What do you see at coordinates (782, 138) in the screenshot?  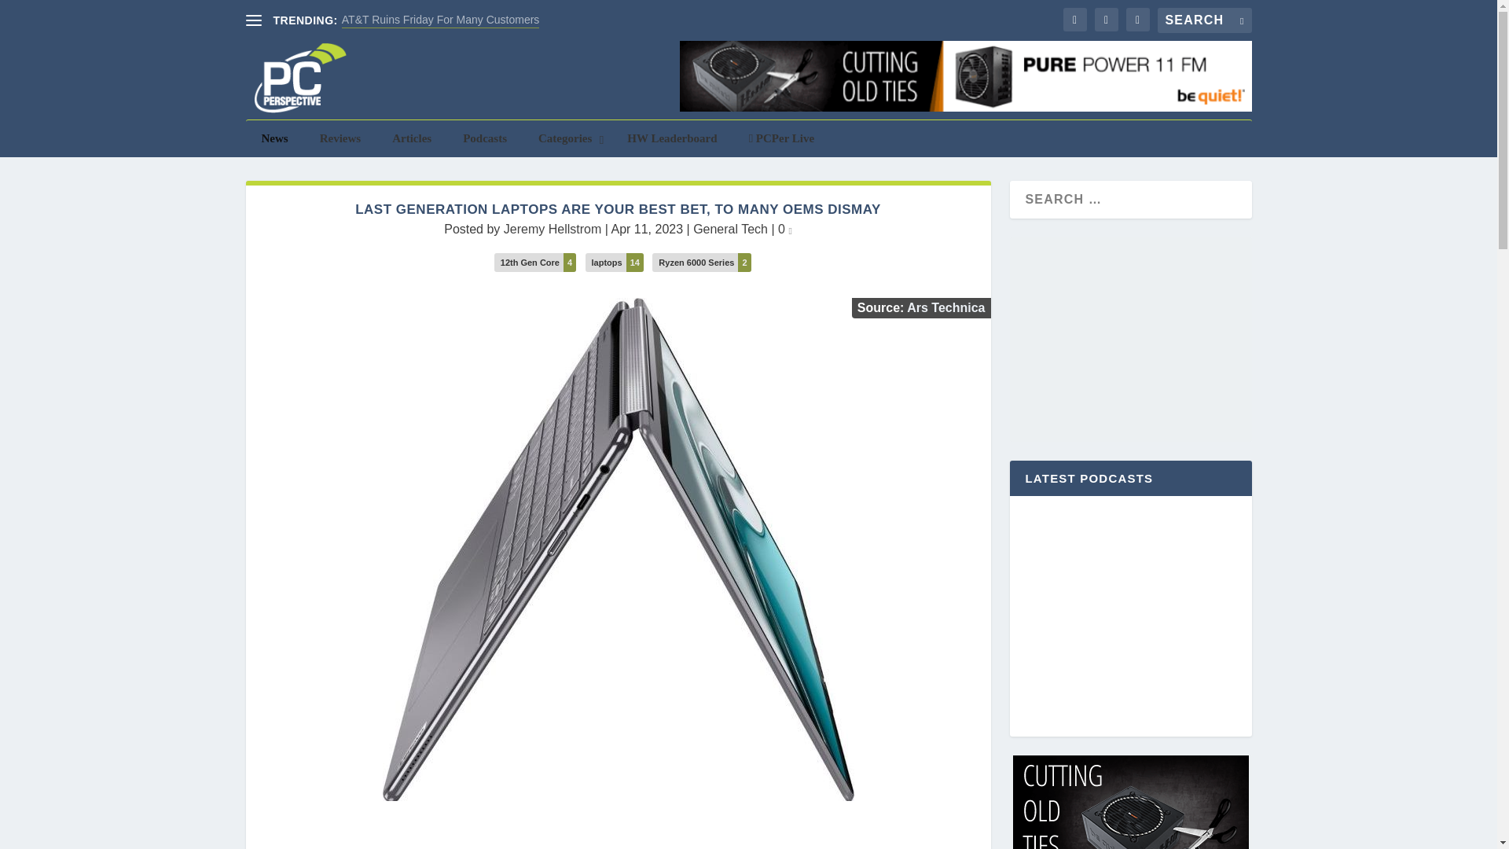 I see `PCPer Live` at bounding box center [782, 138].